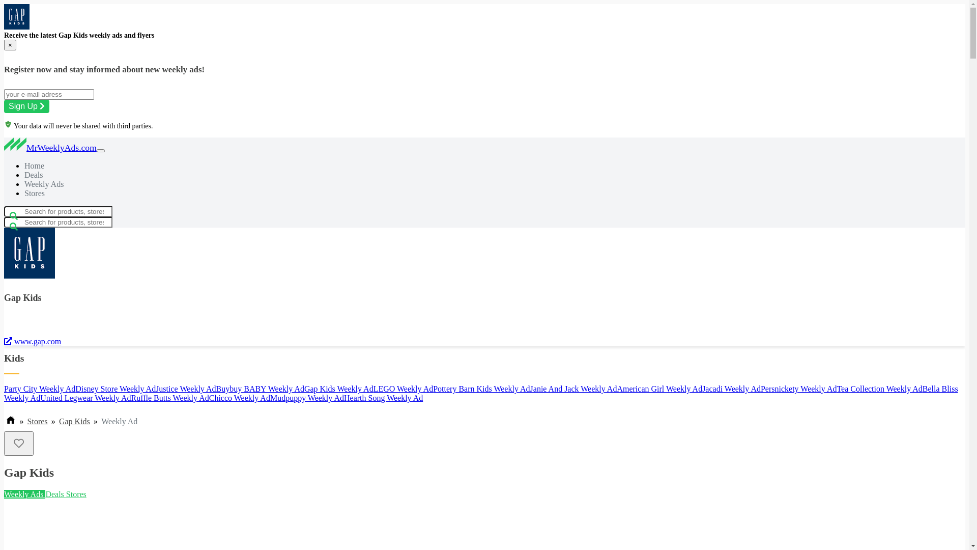  What do you see at coordinates (30, 253) in the screenshot?
I see `Gap Kids` at bounding box center [30, 253].